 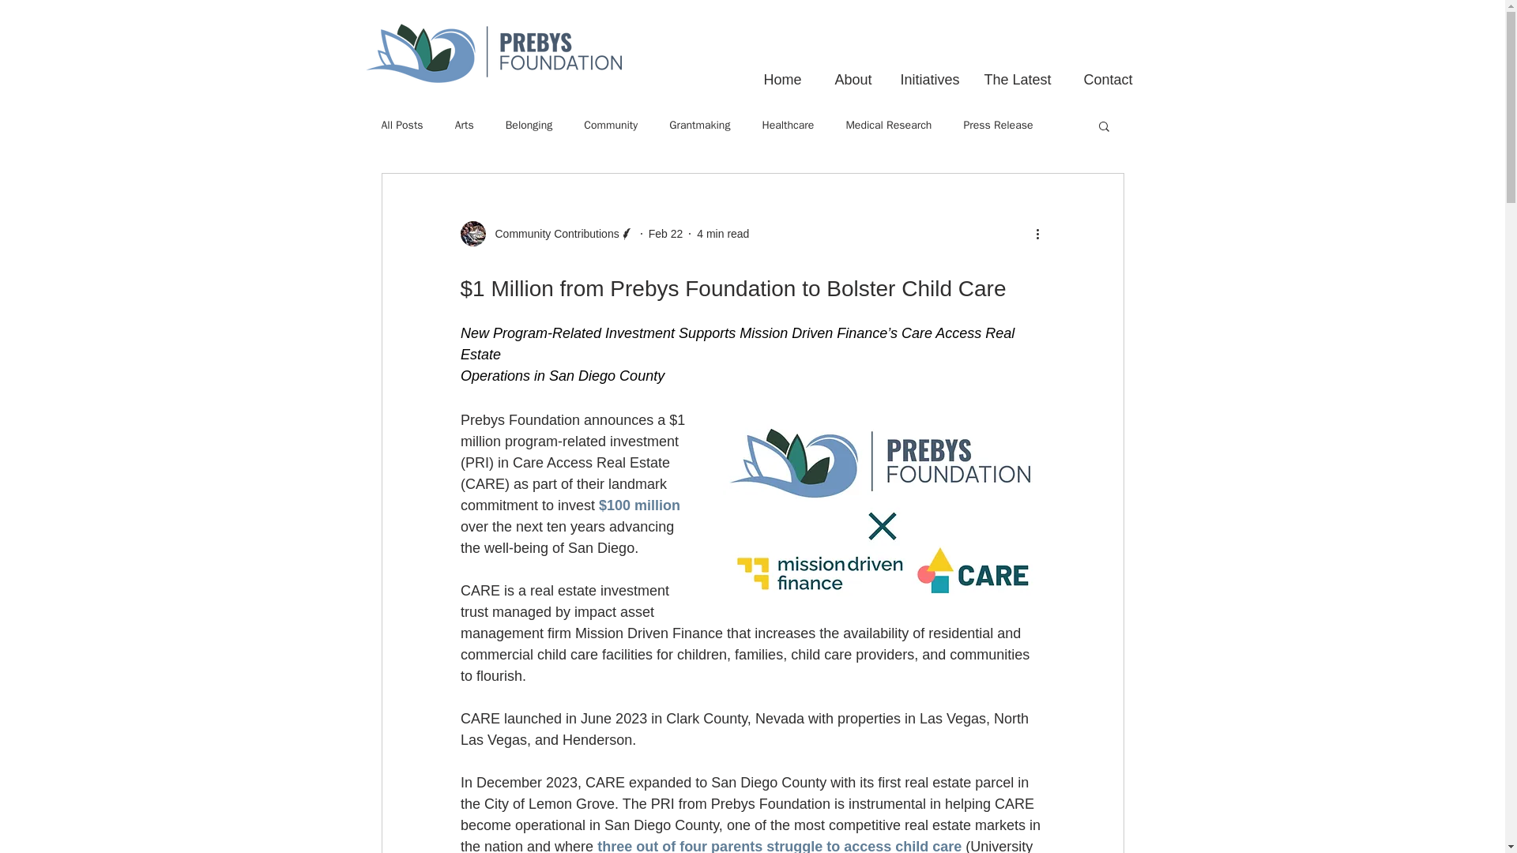 I want to click on Community, so click(x=610, y=126).